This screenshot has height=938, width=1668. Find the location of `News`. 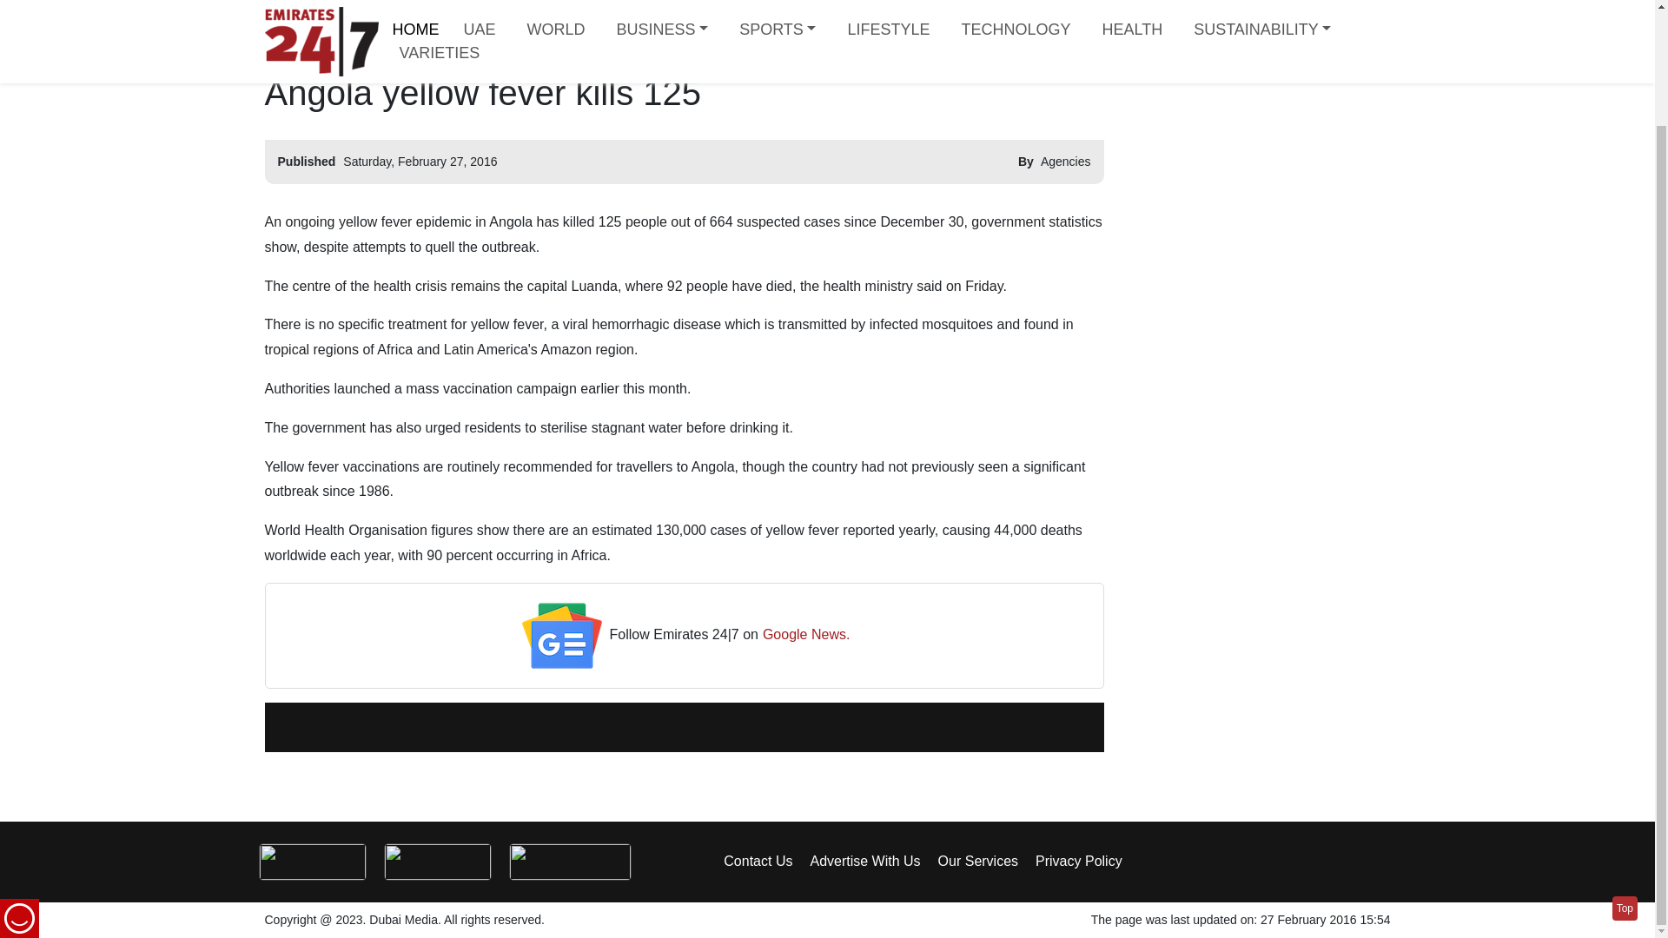

News is located at coordinates (322, 3).